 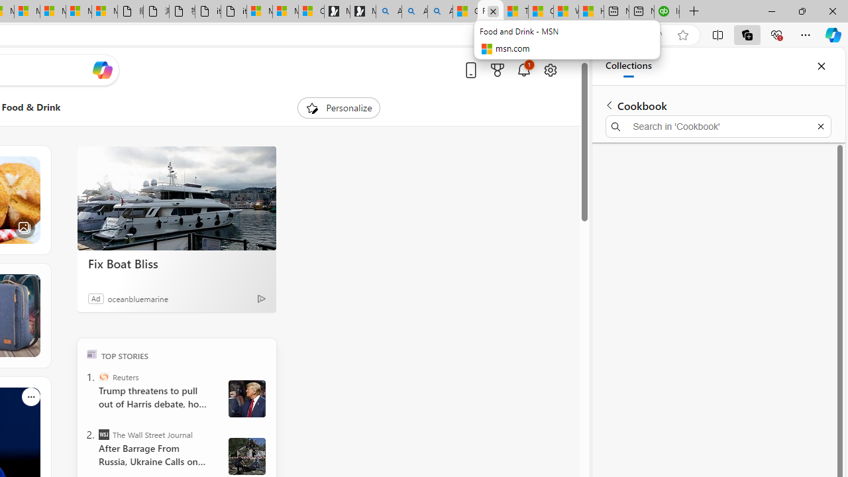 I want to click on CNN - MSN, so click(x=541, y=12).